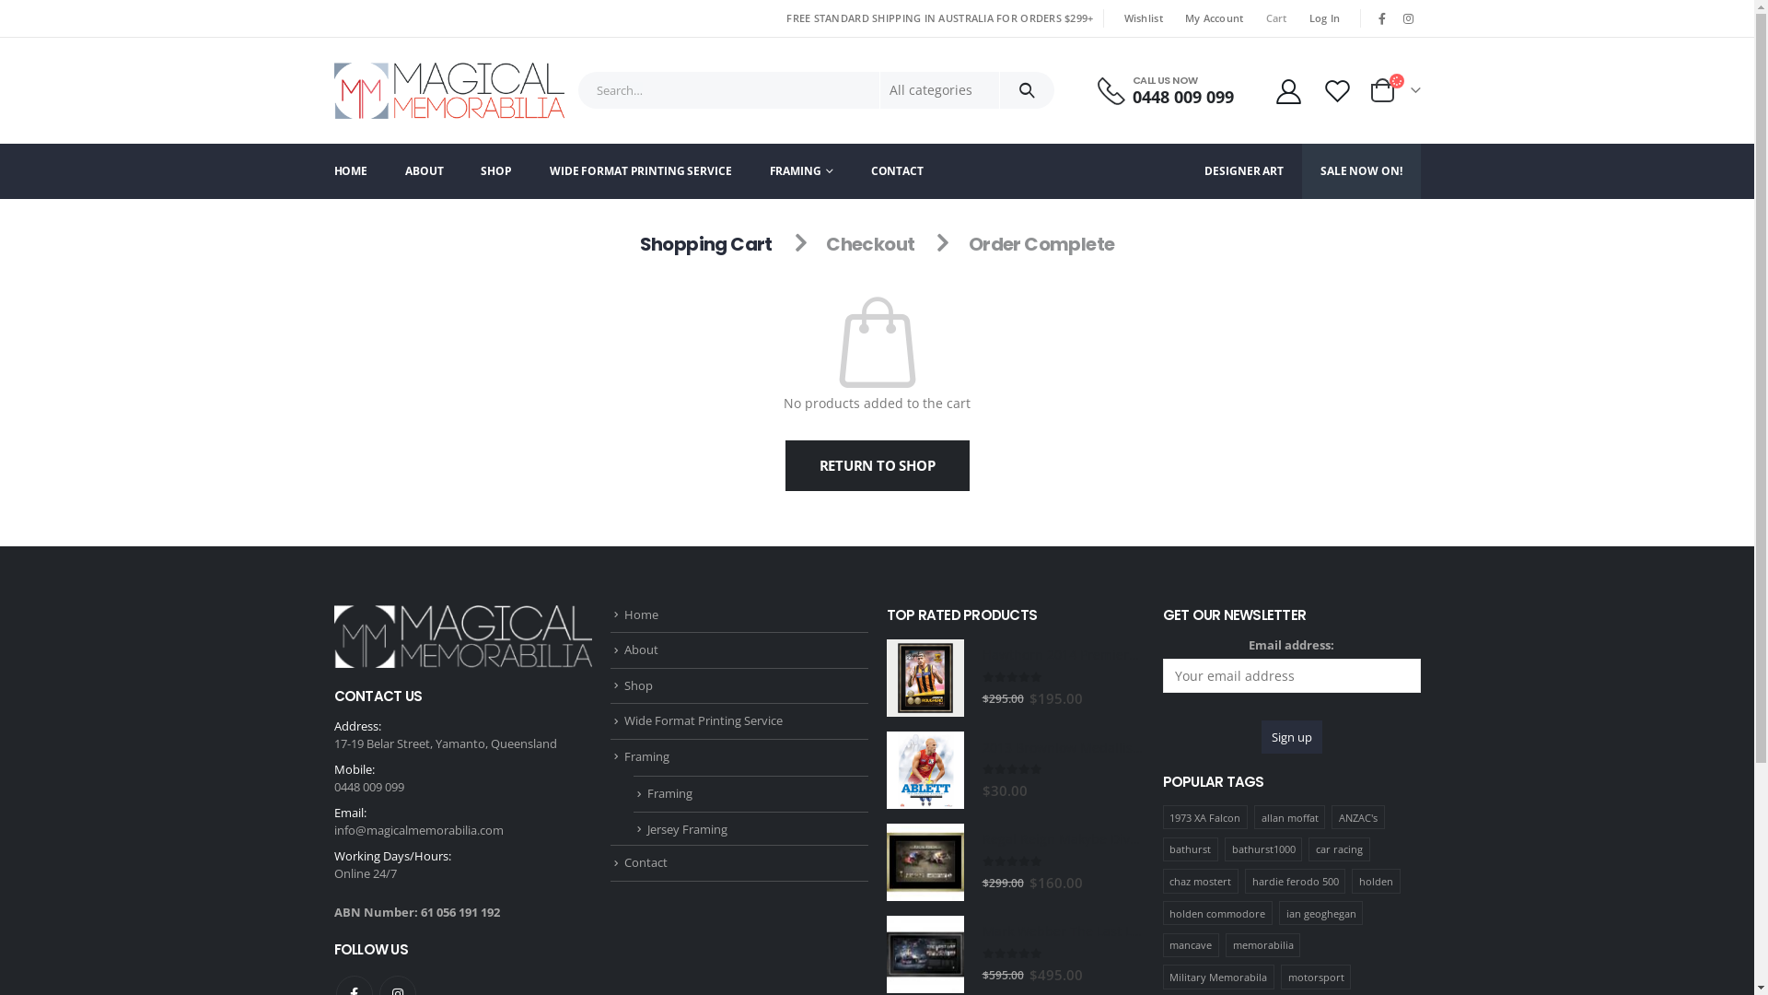 The width and height of the screenshot is (1768, 995). What do you see at coordinates (1289, 90) in the screenshot?
I see `My Account` at bounding box center [1289, 90].